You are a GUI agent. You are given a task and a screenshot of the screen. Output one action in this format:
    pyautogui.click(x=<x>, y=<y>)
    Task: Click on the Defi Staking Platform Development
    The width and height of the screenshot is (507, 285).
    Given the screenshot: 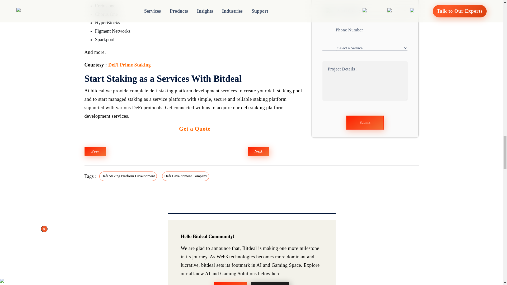 What is the action you would take?
    pyautogui.click(x=128, y=176)
    